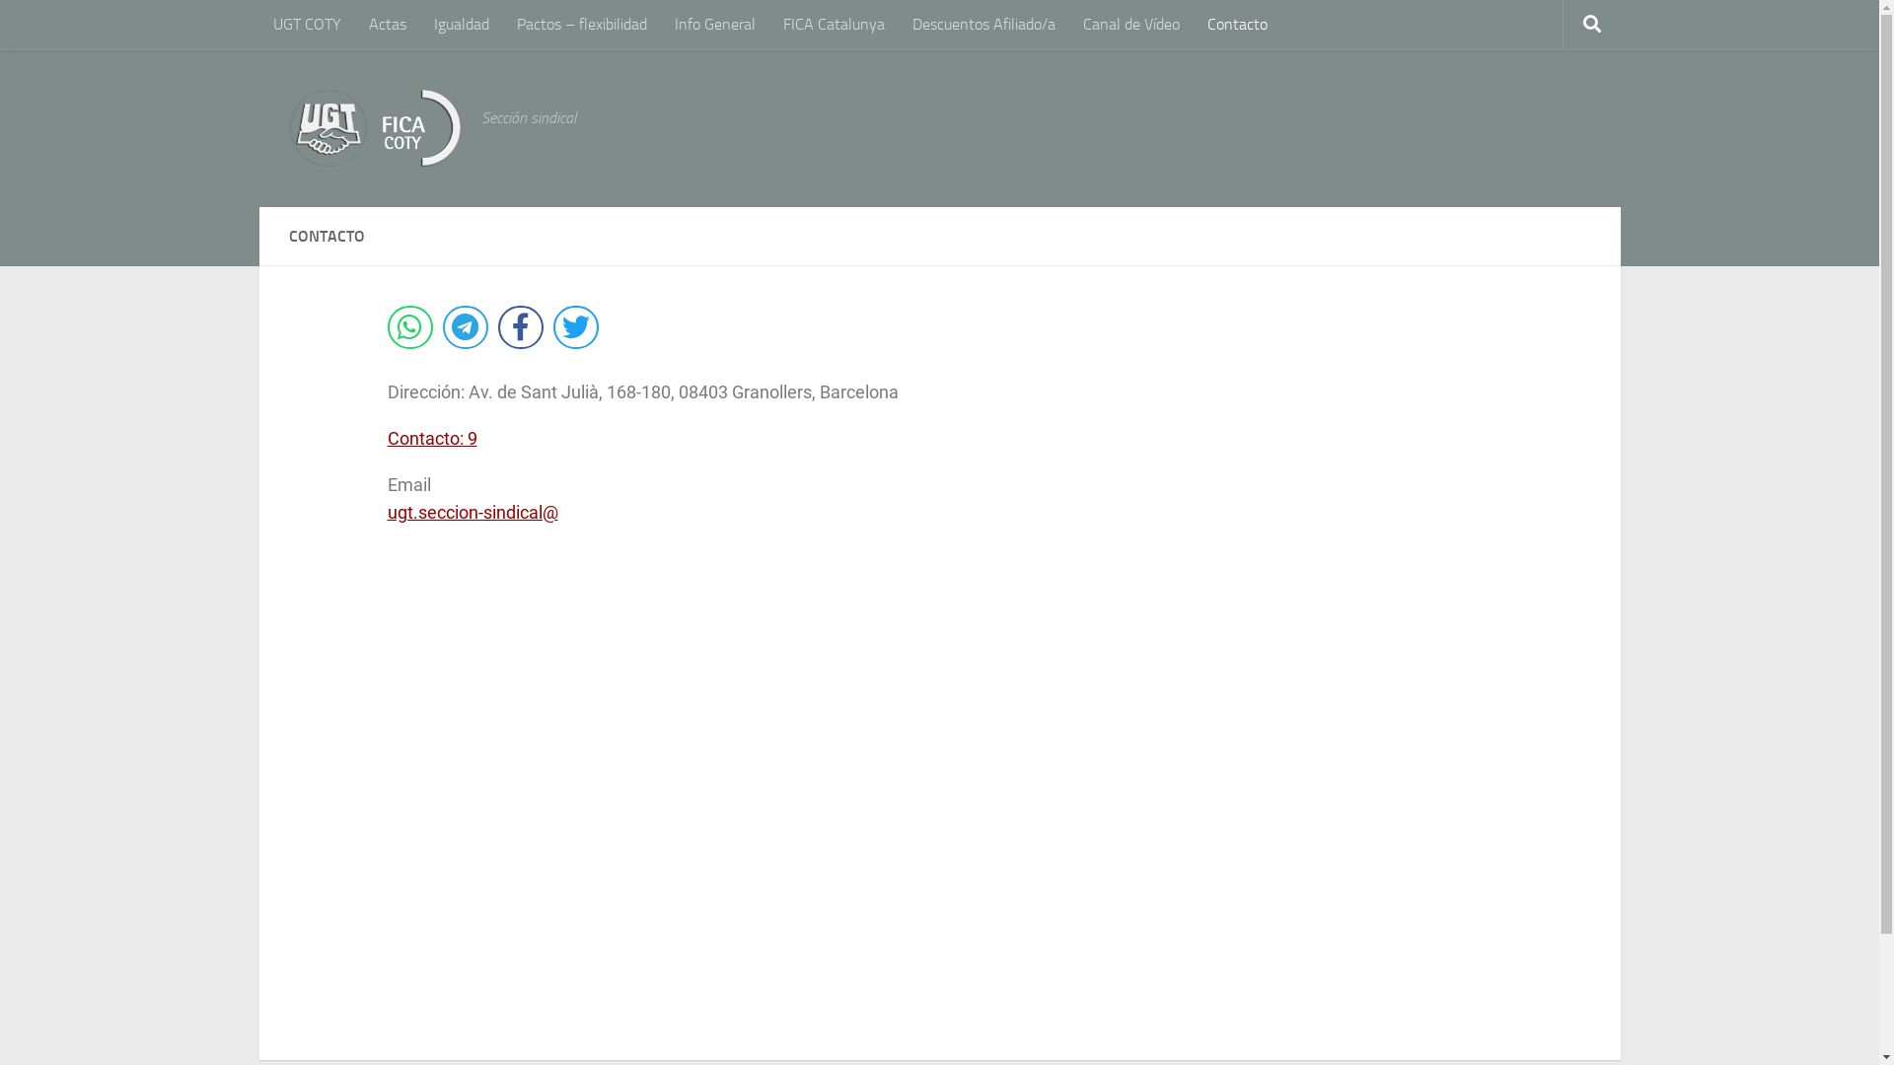  Describe the element at coordinates (462, 25) in the screenshot. I see `Igualdad` at that location.